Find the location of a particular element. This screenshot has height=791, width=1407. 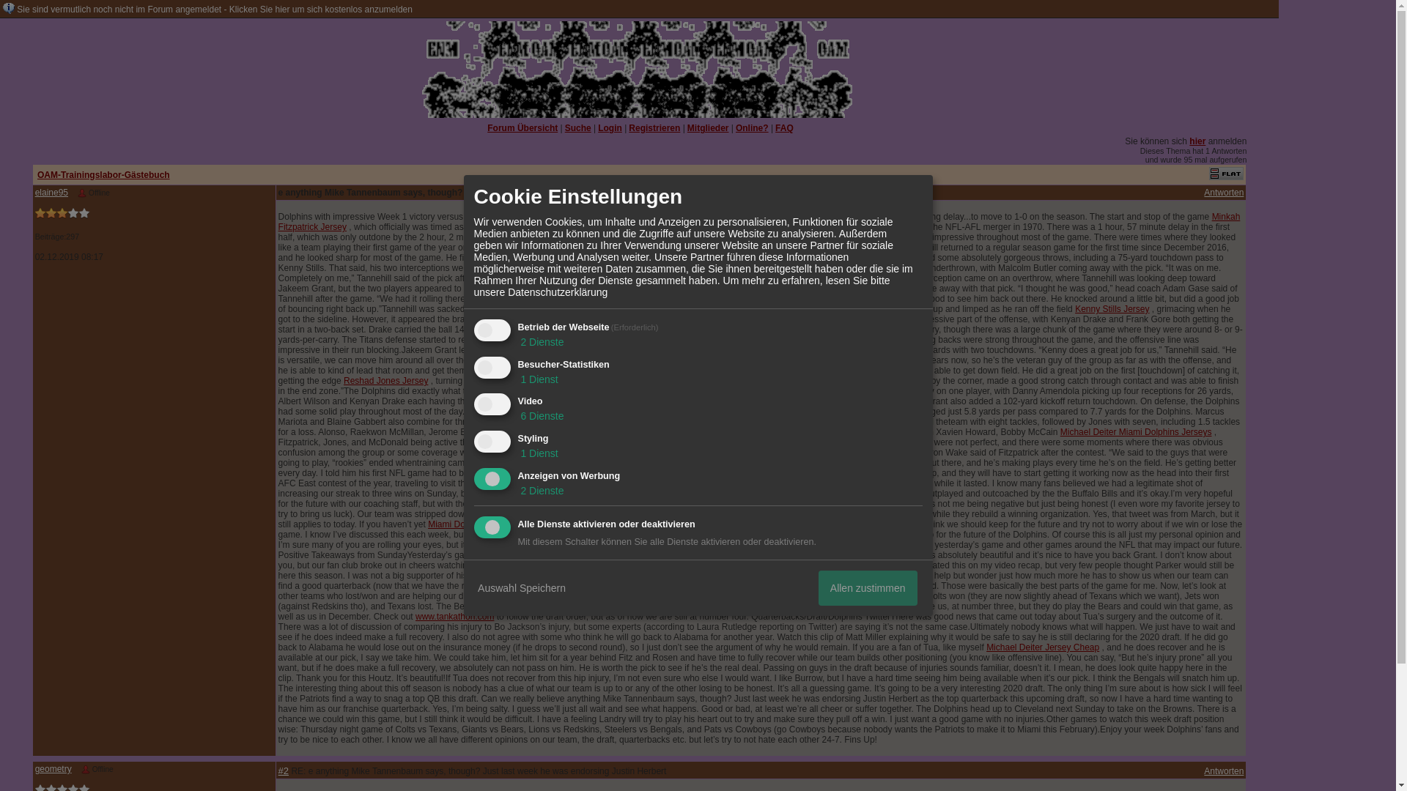

Suche is located at coordinates (577, 128).